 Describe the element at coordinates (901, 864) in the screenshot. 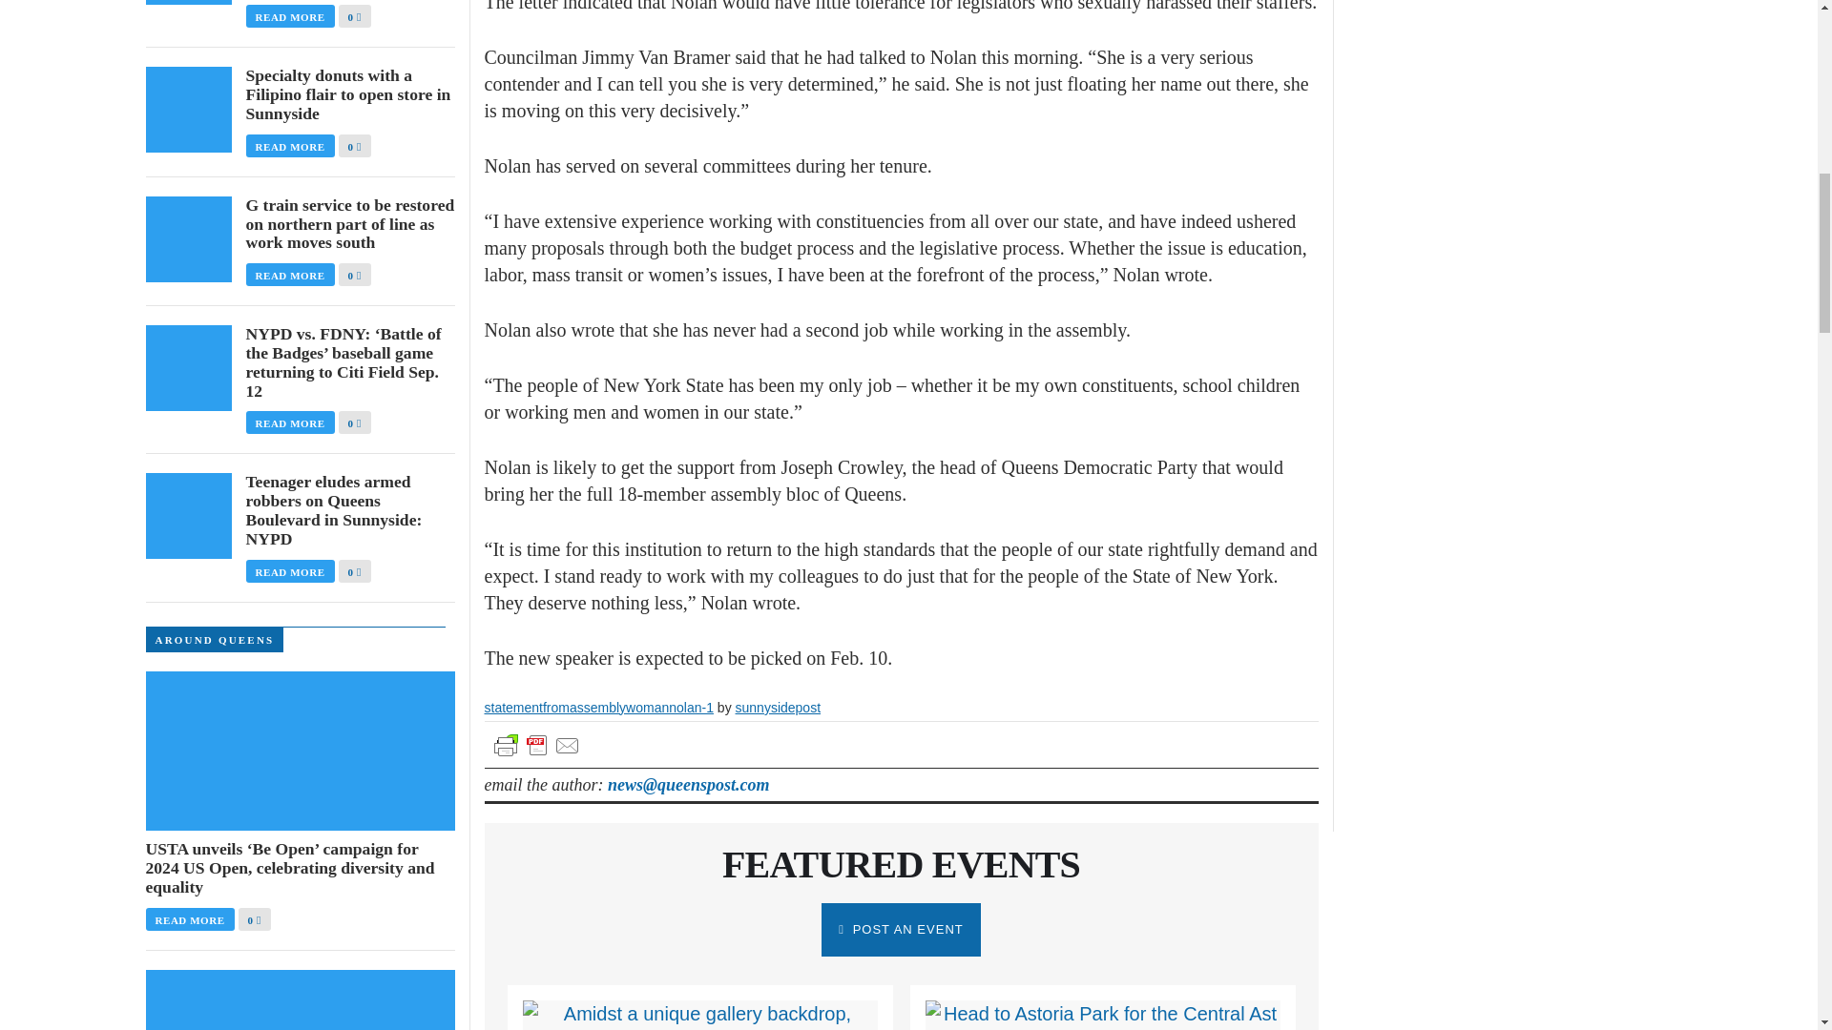

I see `FEATURED EVENTS` at that location.